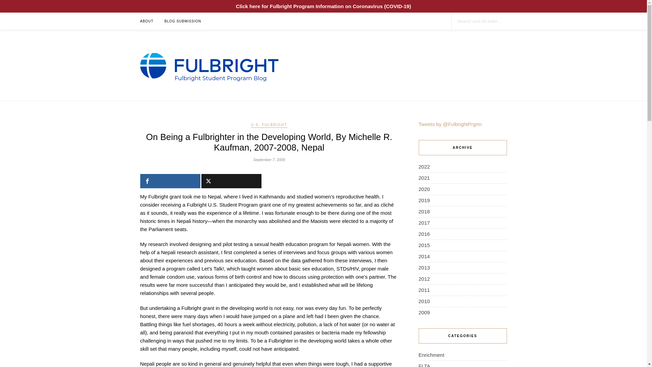  I want to click on 2020, so click(424, 189).